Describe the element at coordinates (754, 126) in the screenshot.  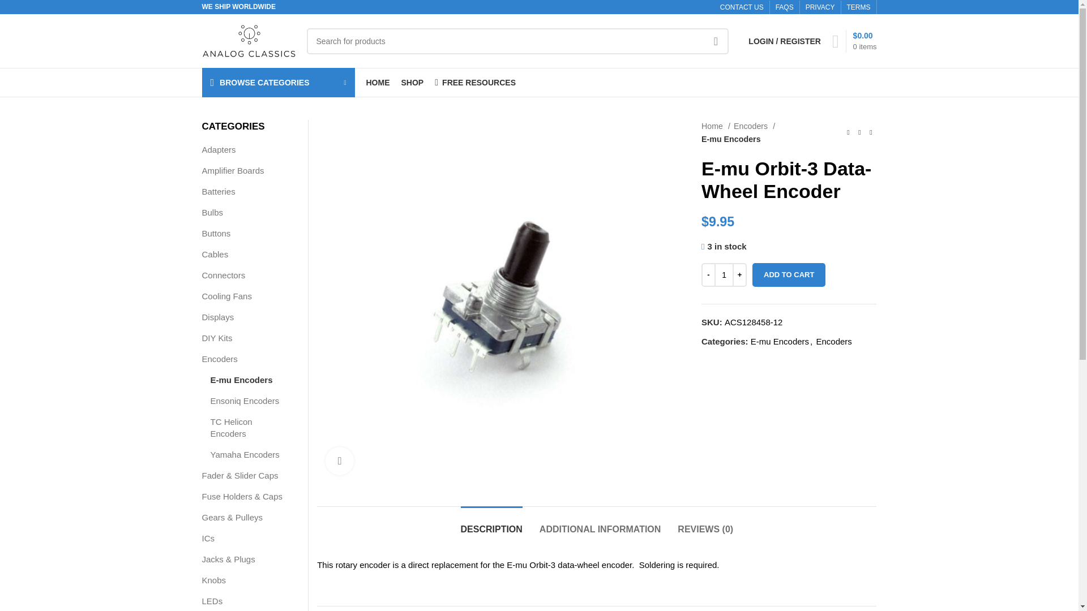
I see `Encoders` at that location.